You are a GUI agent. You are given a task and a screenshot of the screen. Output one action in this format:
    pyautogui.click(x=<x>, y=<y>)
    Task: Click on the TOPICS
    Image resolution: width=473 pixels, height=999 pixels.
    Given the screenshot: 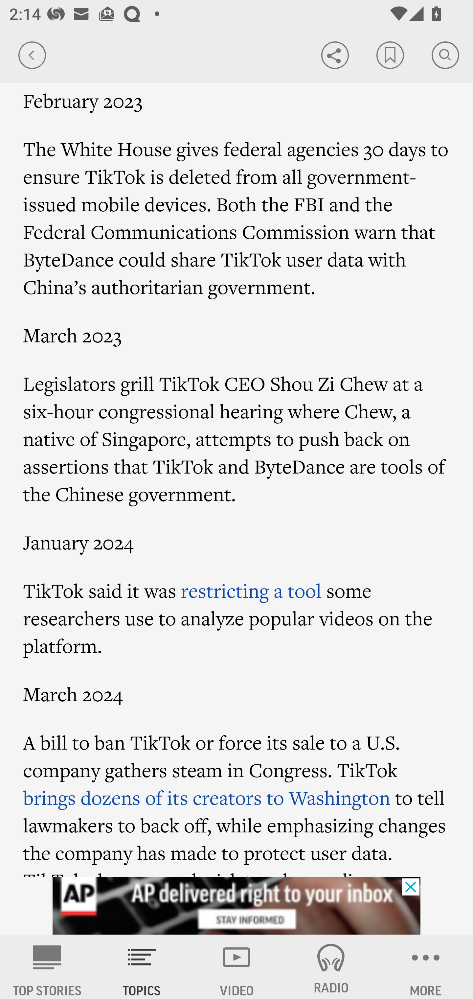 What is the action you would take?
    pyautogui.click(x=142, y=967)
    